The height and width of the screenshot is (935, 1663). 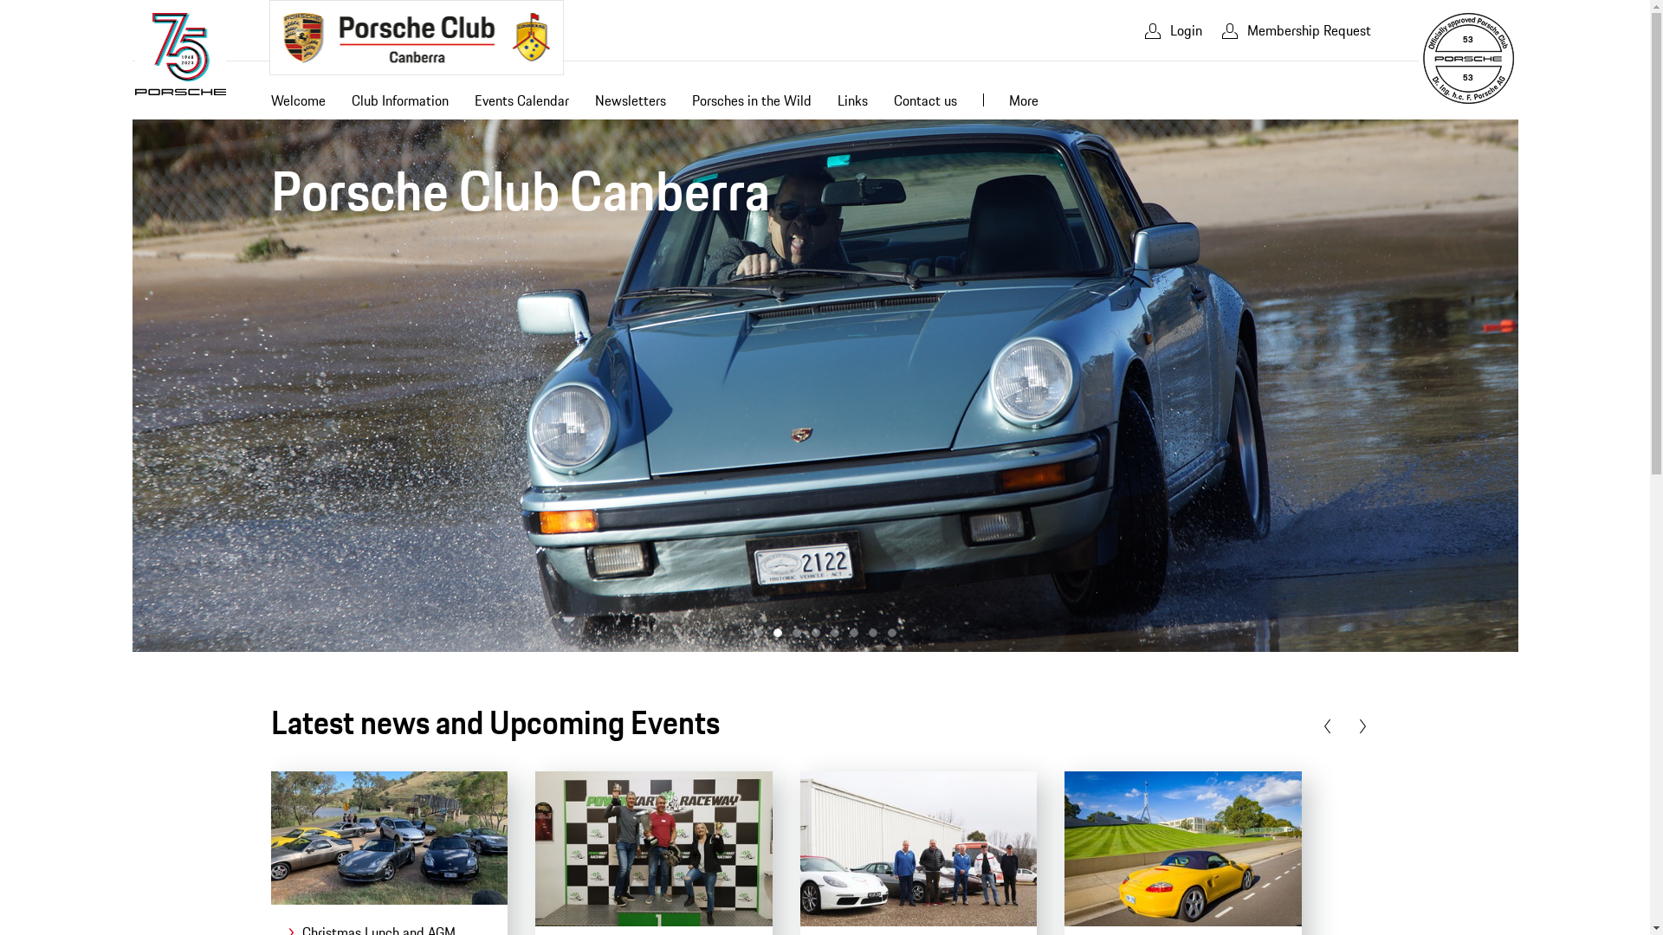 I want to click on Newsletters, so click(x=631, y=104).